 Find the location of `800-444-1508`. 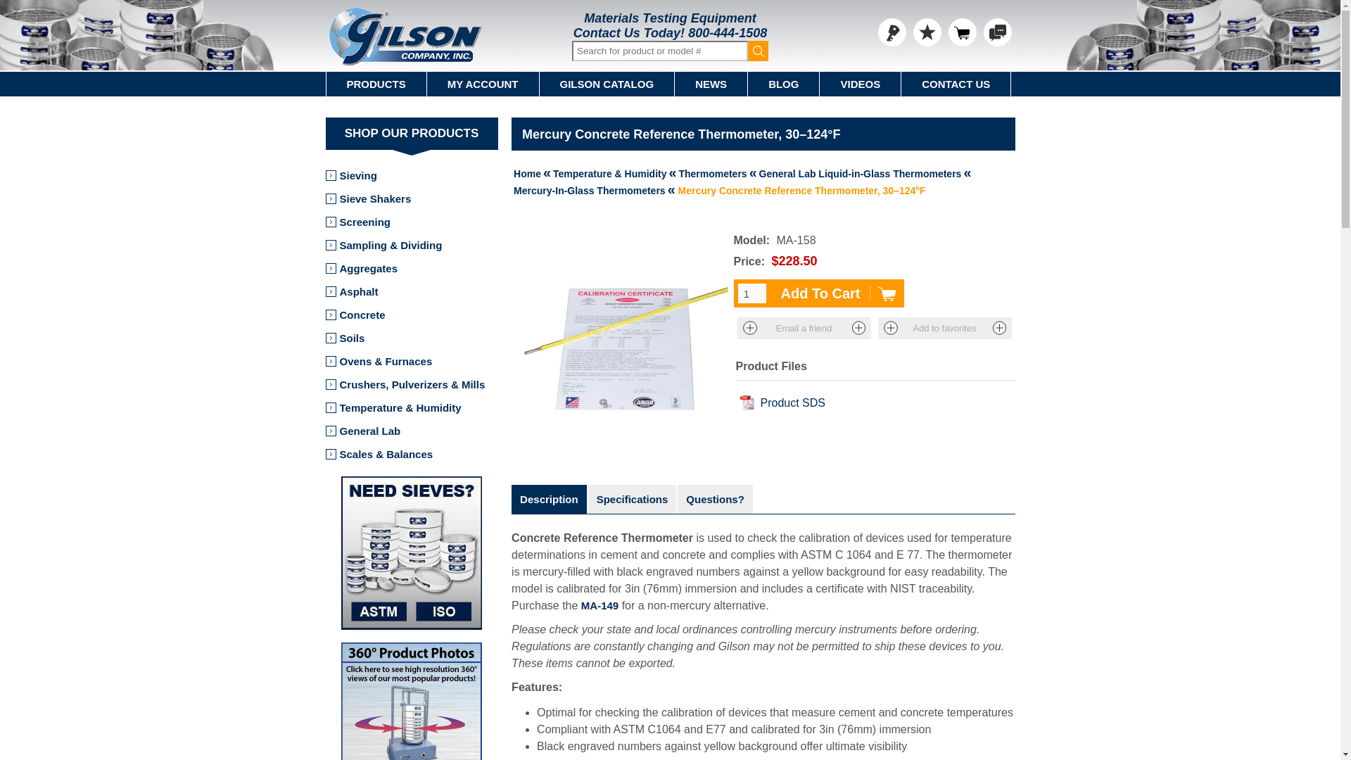

800-444-1508 is located at coordinates (728, 32).